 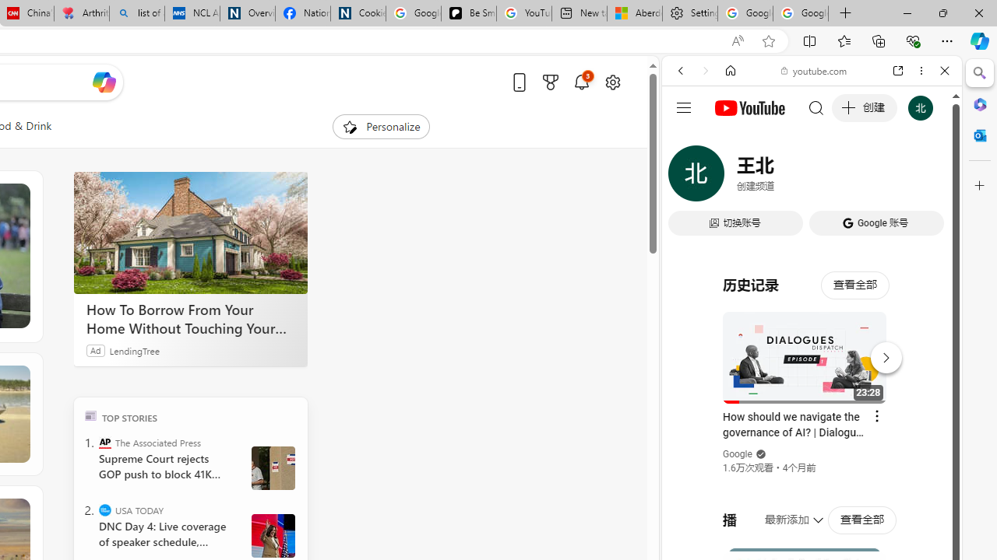 I want to click on Global web icon, so click(x=692, y=224).